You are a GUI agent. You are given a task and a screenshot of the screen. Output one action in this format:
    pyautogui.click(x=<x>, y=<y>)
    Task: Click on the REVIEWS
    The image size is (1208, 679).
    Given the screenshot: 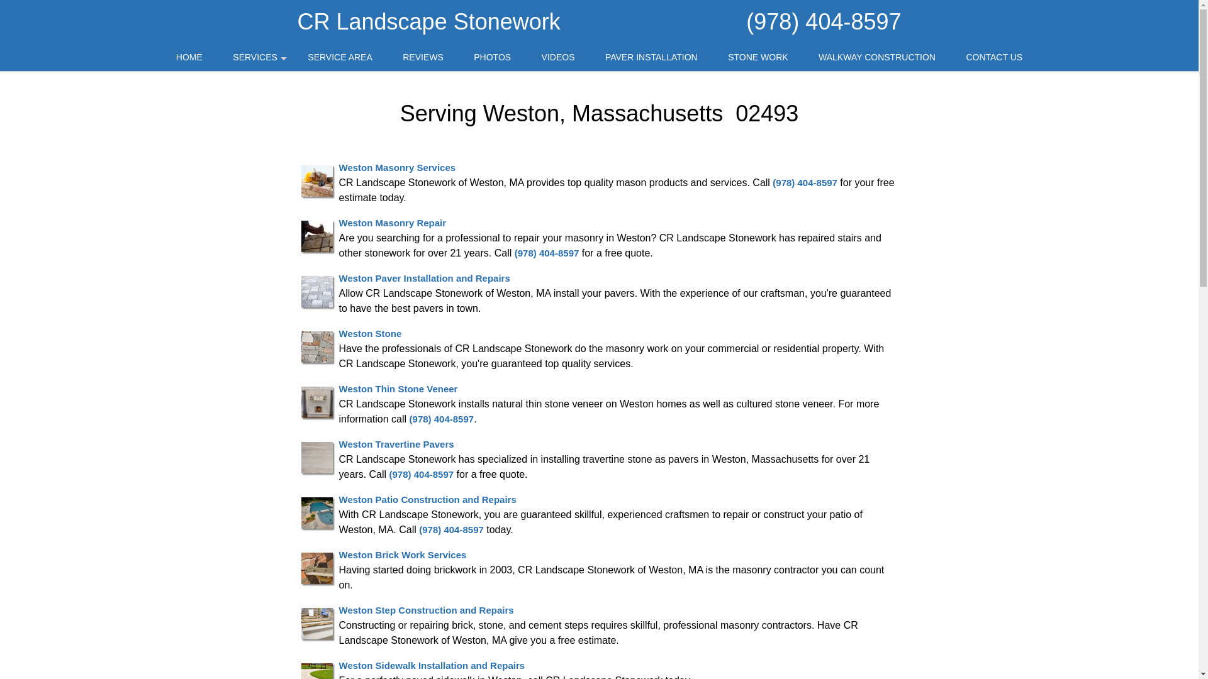 What is the action you would take?
    pyautogui.click(x=423, y=58)
    